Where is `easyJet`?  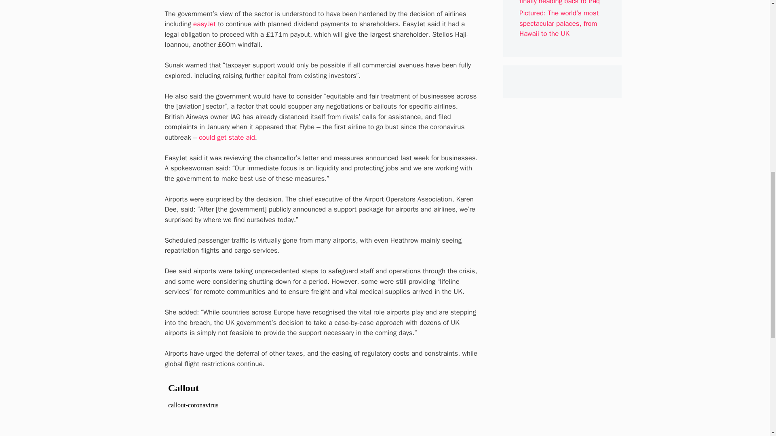
easyJet is located at coordinates (205, 24).